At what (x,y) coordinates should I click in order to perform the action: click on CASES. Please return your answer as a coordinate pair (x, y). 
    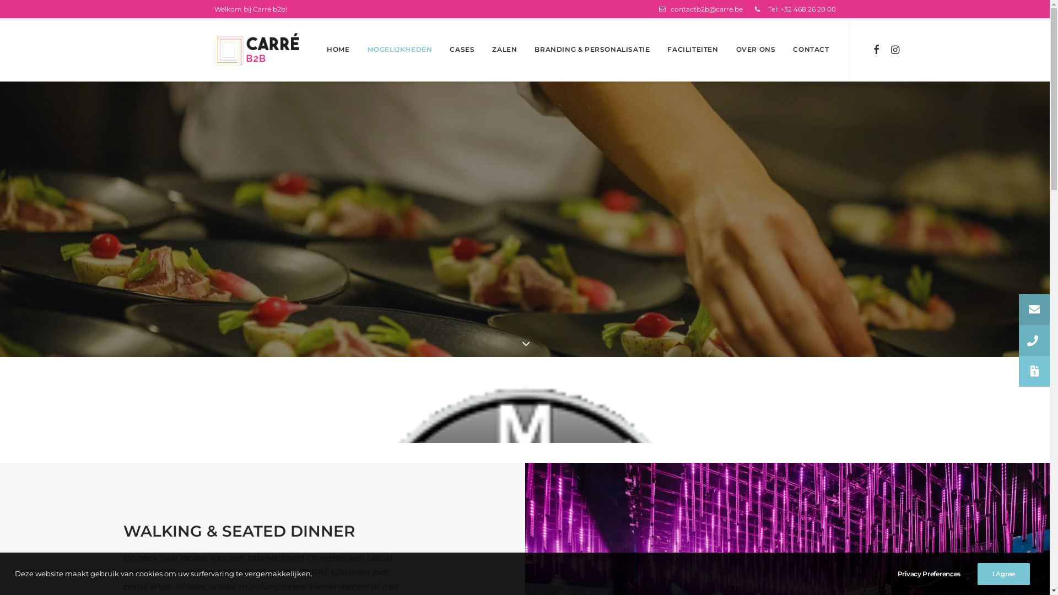
    Looking at the image, I should click on (462, 50).